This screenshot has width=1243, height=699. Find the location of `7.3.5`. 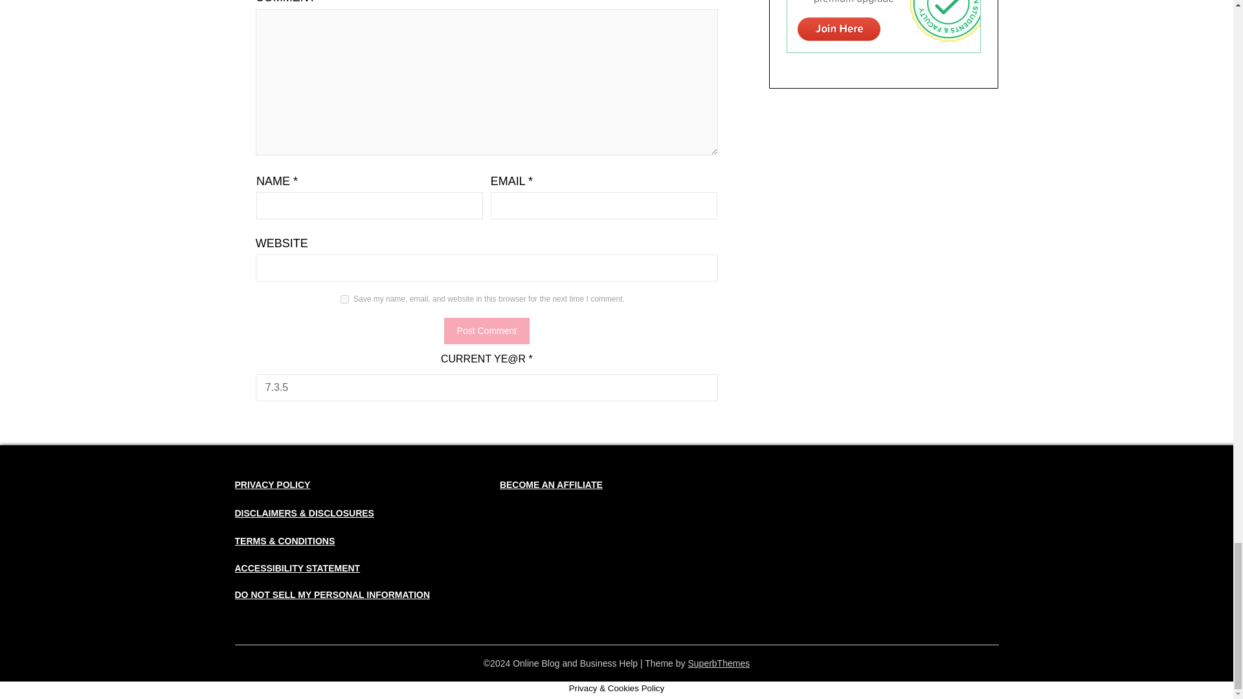

7.3.5 is located at coordinates (487, 387).